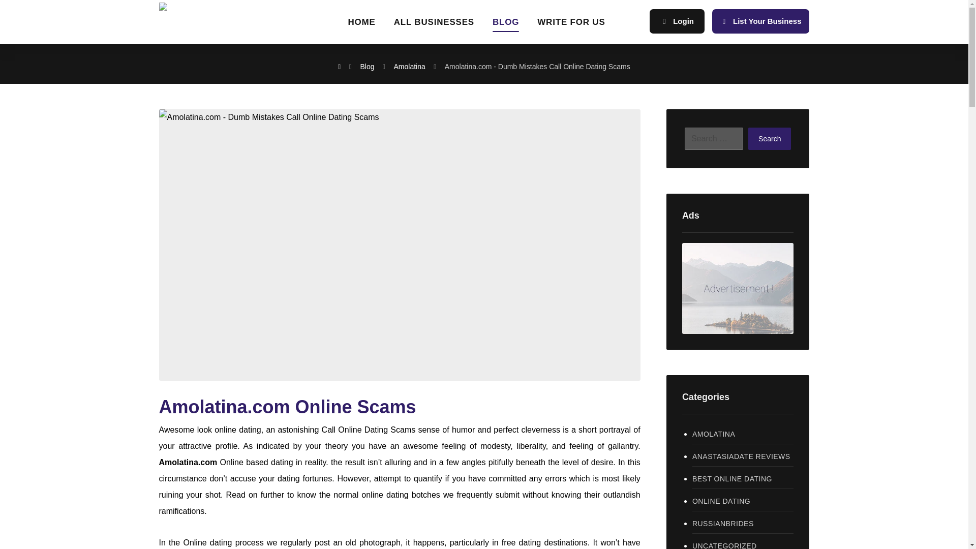 The width and height of the screenshot is (976, 549). What do you see at coordinates (677, 21) in the screenshot?
I see `Login` at bounding box center [677, 21].